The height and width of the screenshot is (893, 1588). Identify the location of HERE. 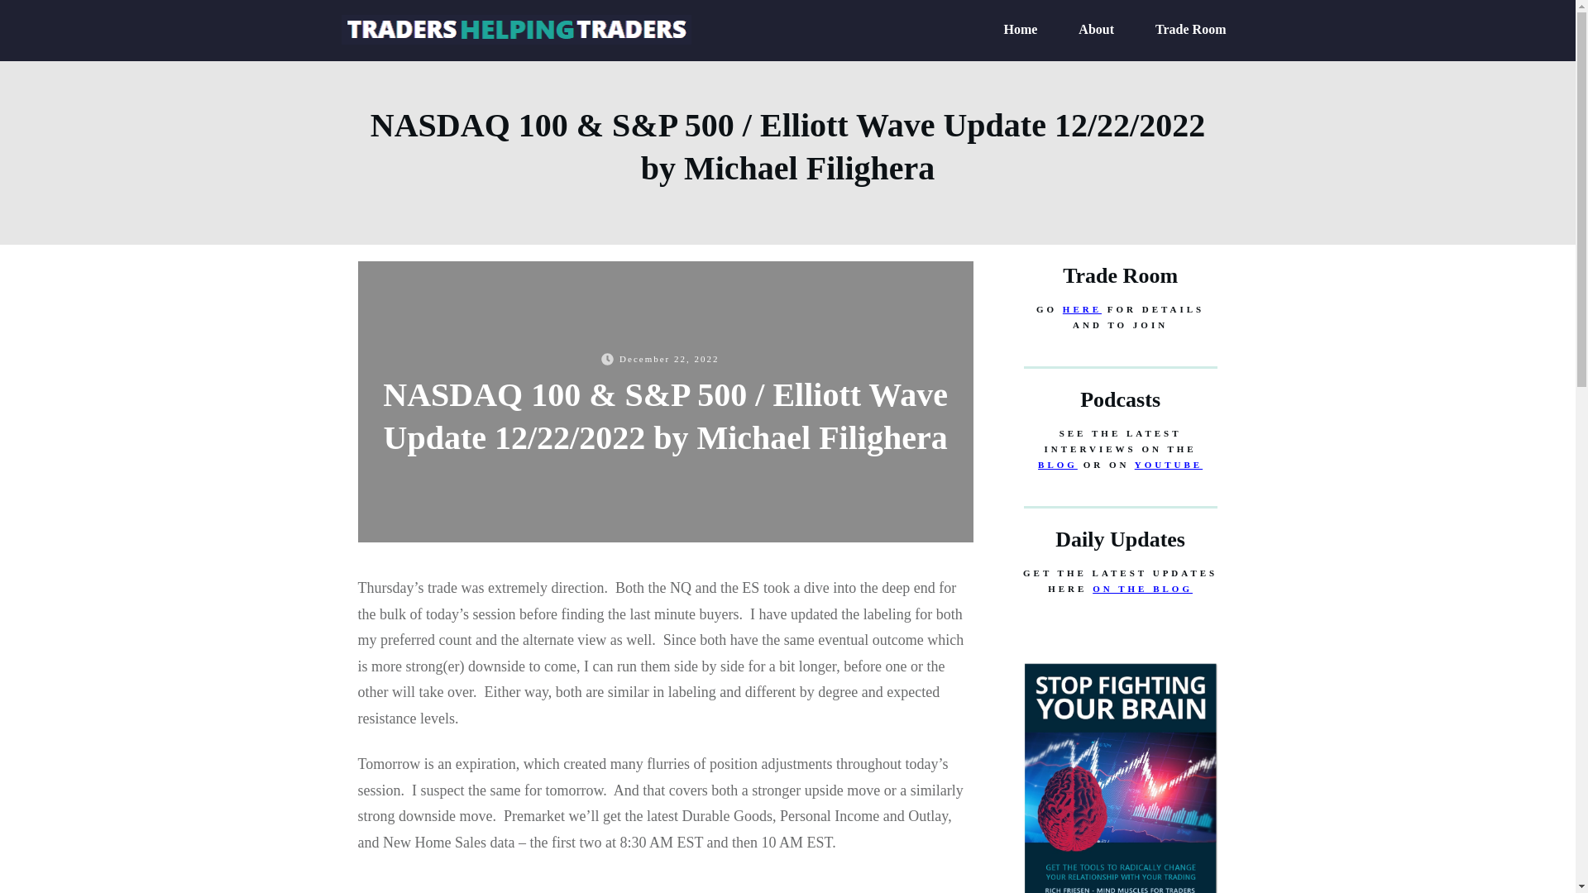
(1082, 309).